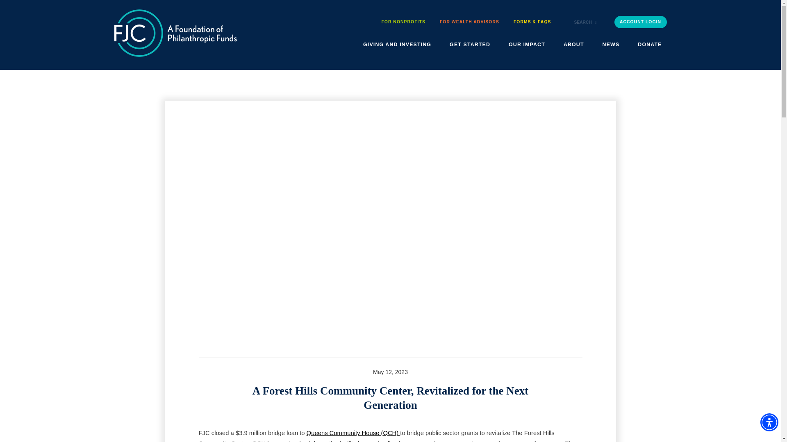 Image resolution: width=787 pixels, height=442 pixels. Describe the element at coordinates (769, 422) in the screenshot. I see `Accessibility Menu` at that location.